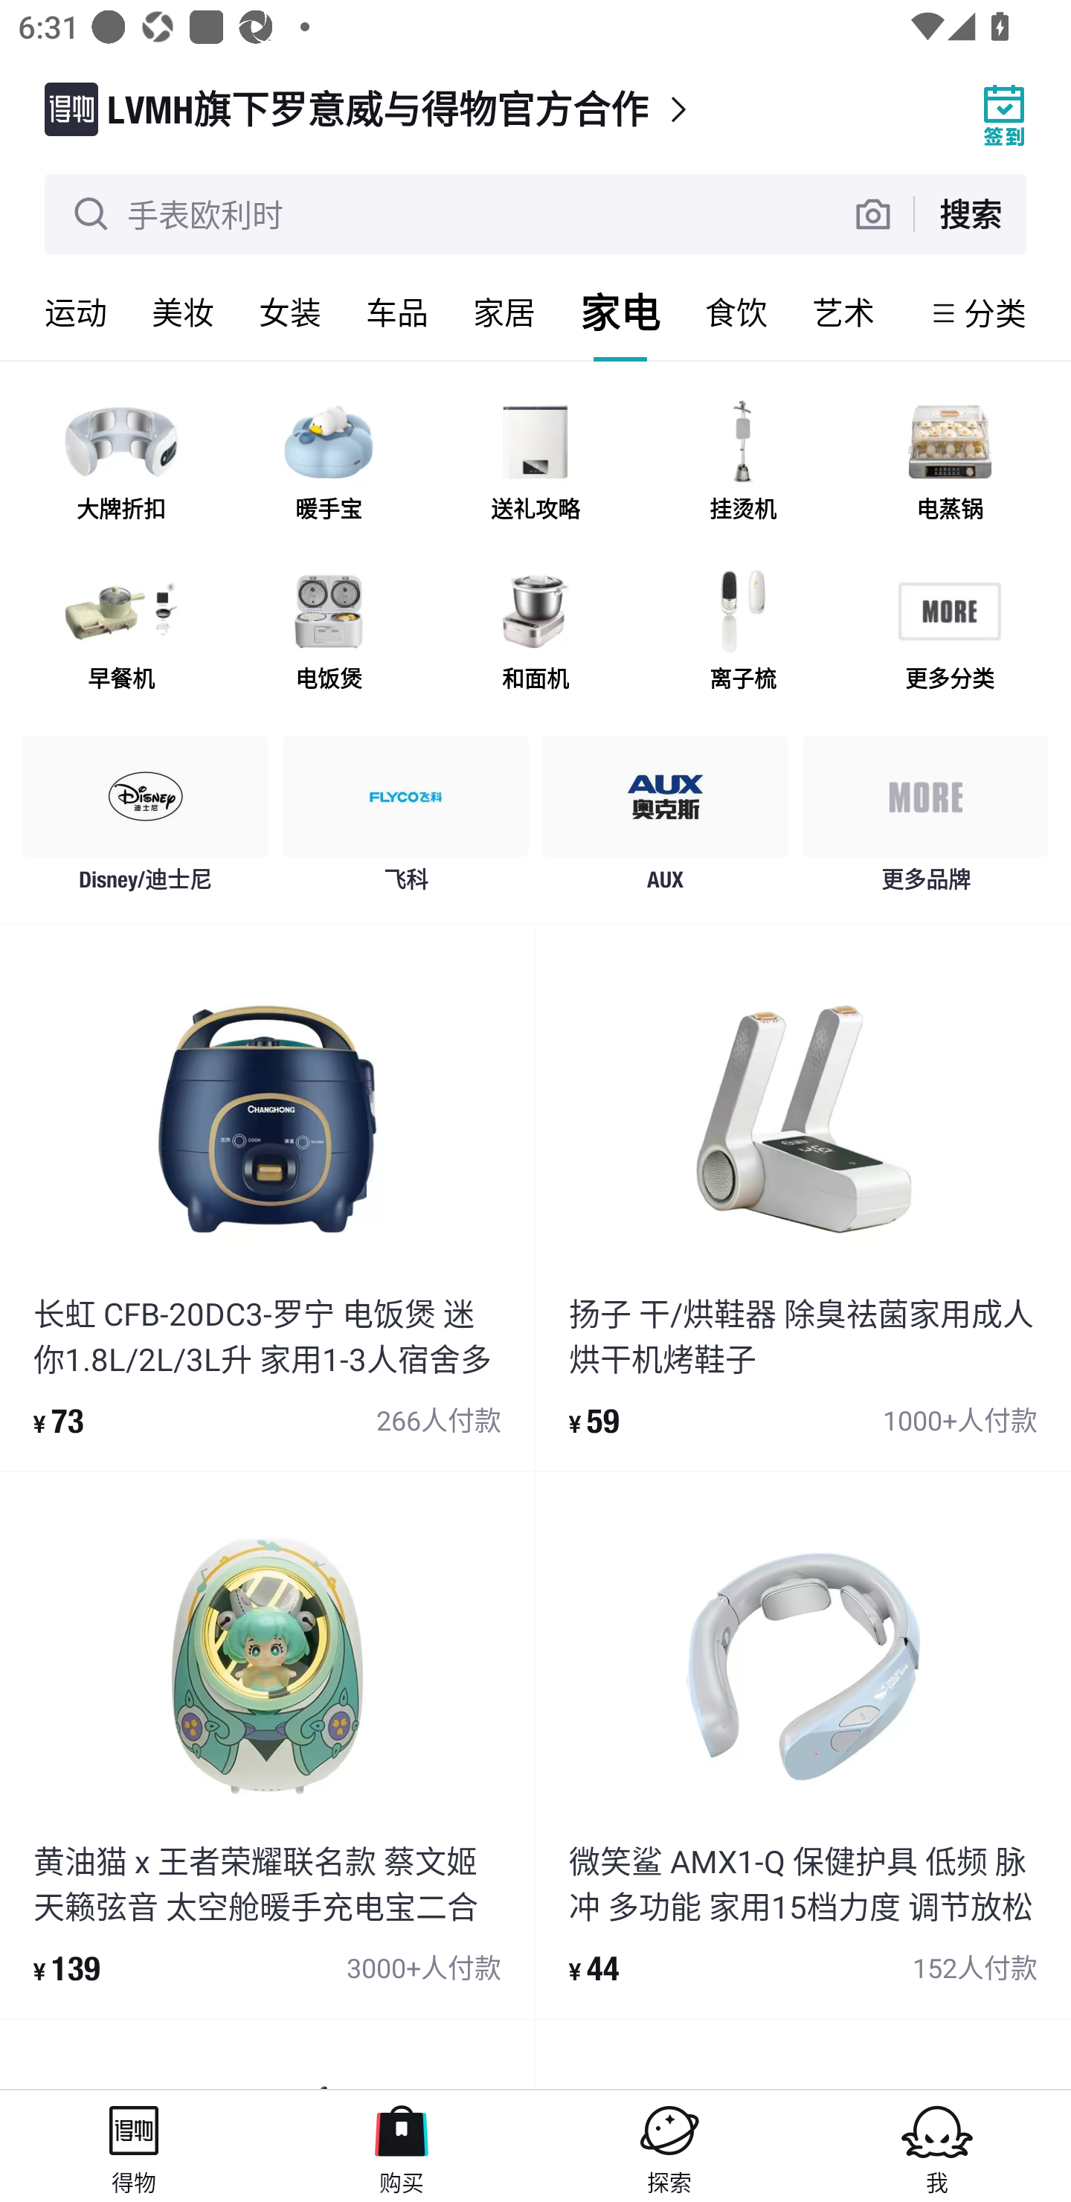  I want to click on 家居, so click(504, 312).